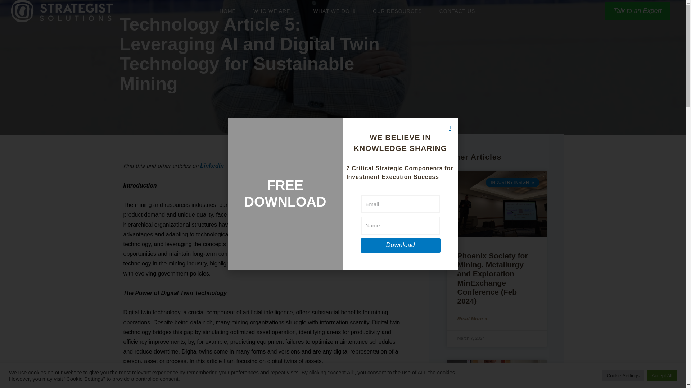 The image size is (691, 388). I want to click on Other Articles, so click(477, 161).